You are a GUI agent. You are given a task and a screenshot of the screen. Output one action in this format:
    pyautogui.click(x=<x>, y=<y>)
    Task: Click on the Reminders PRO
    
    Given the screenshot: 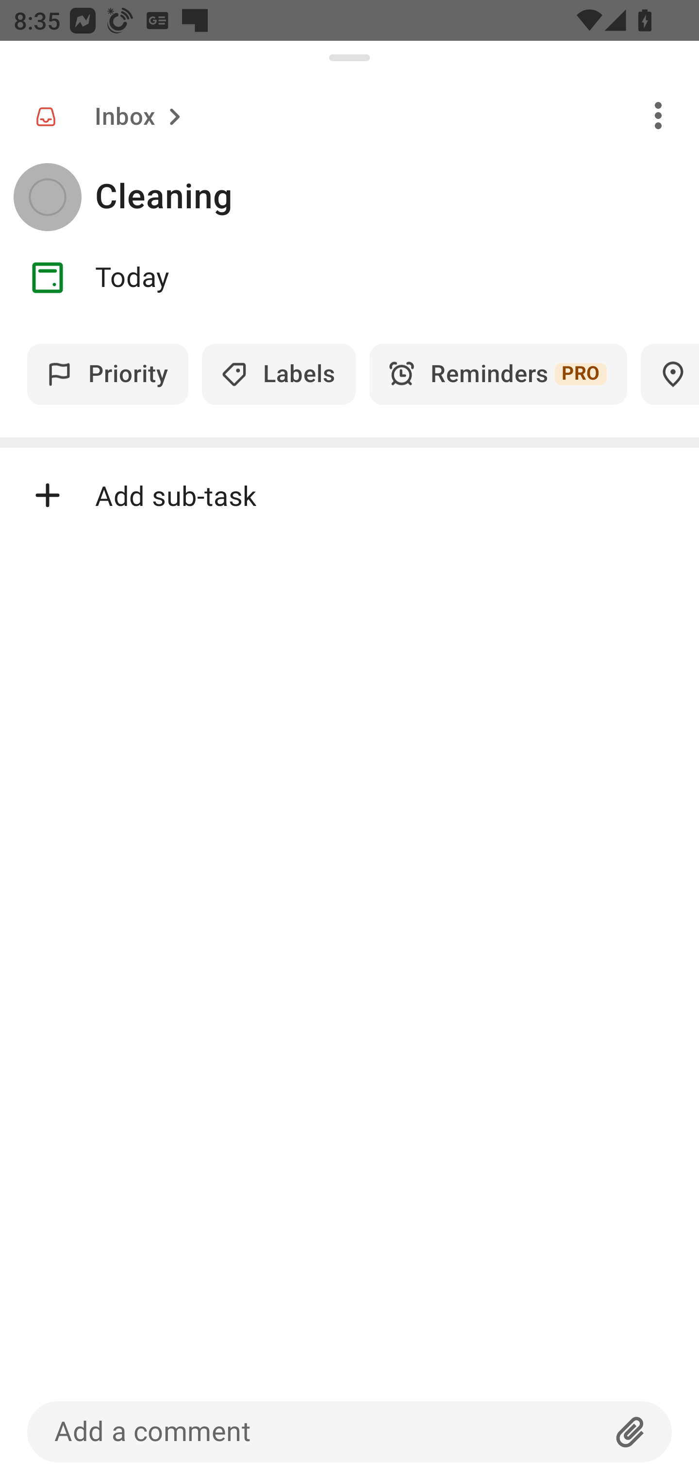 What is the action you would take?
    pyautogui.click(x=498, y=374)
    